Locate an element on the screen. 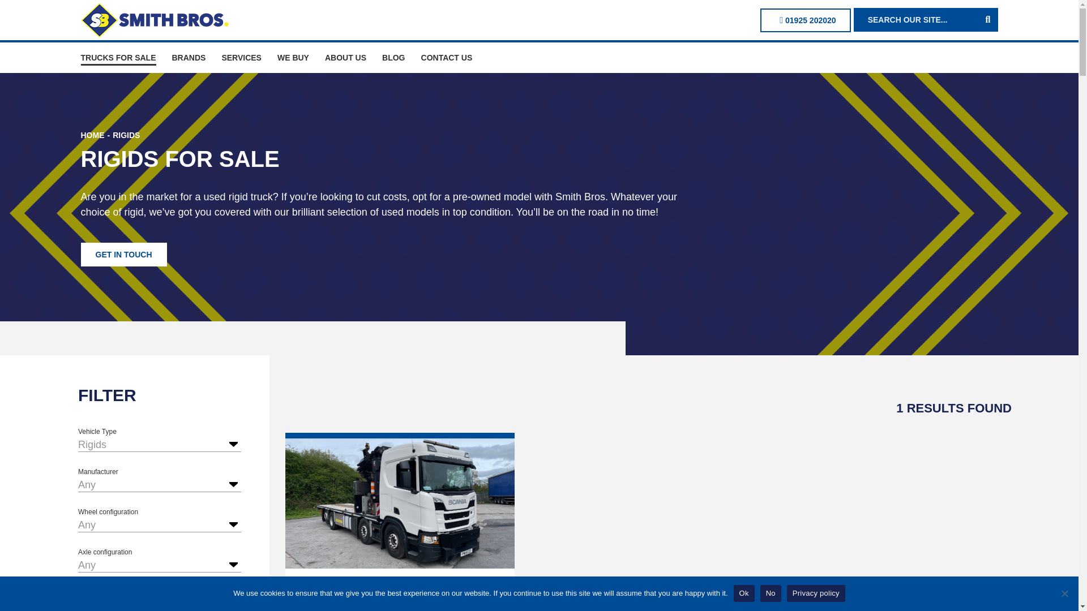 The width and height of the screenshot is (1087, 611). ABOUT US is located at coordinates (345, 57).